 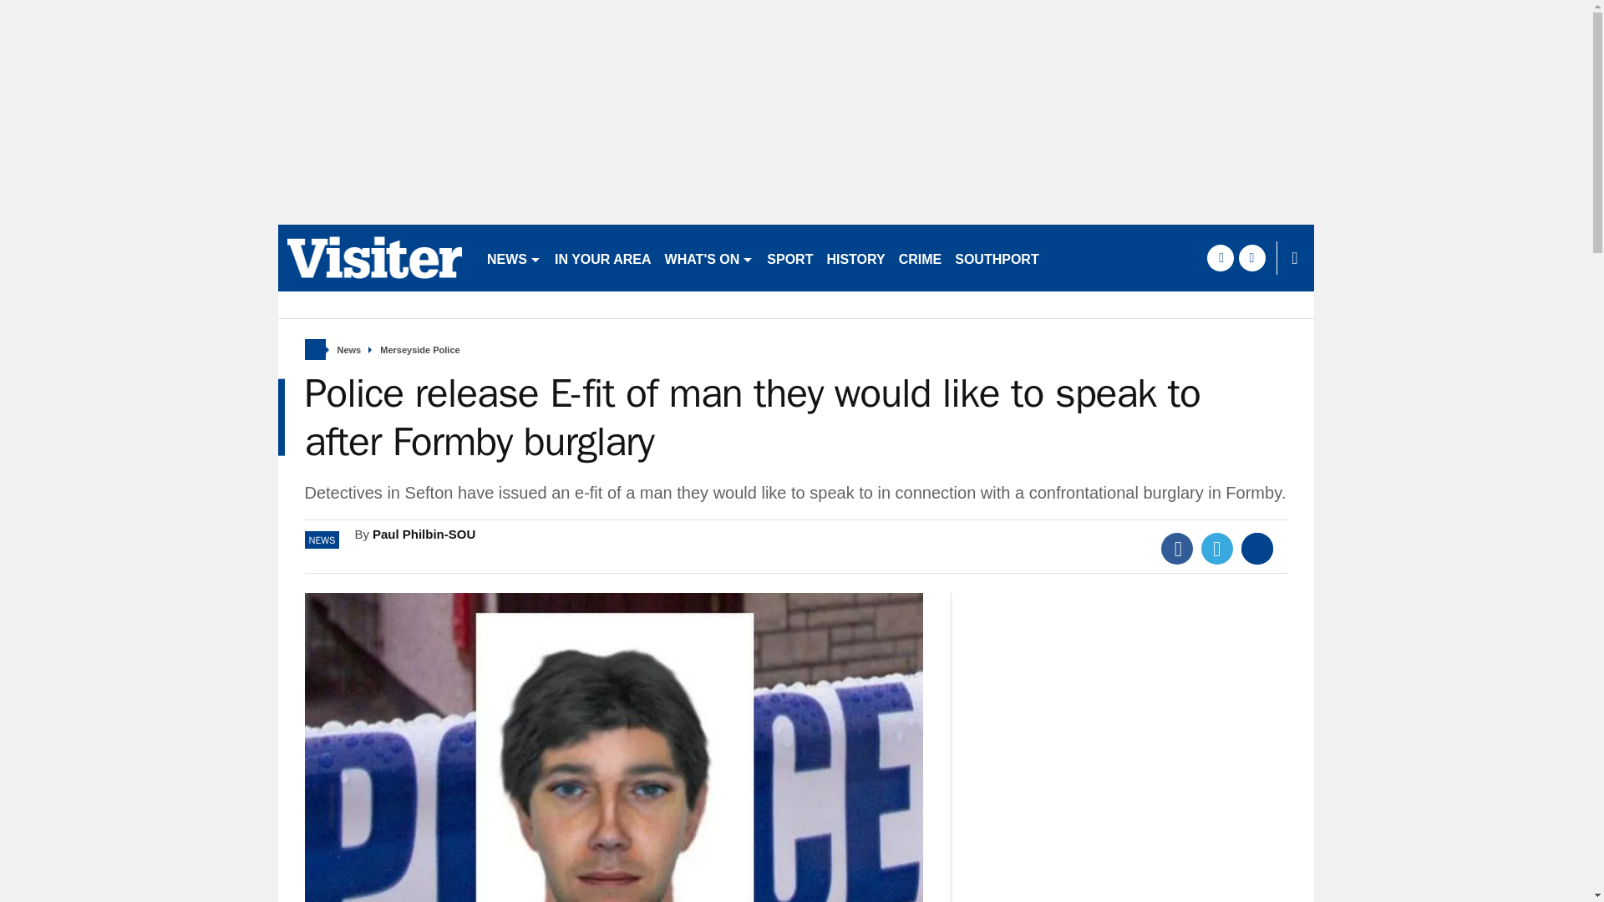 I want to click on SOUTHPORT FC, so click(x=1007, y=257).